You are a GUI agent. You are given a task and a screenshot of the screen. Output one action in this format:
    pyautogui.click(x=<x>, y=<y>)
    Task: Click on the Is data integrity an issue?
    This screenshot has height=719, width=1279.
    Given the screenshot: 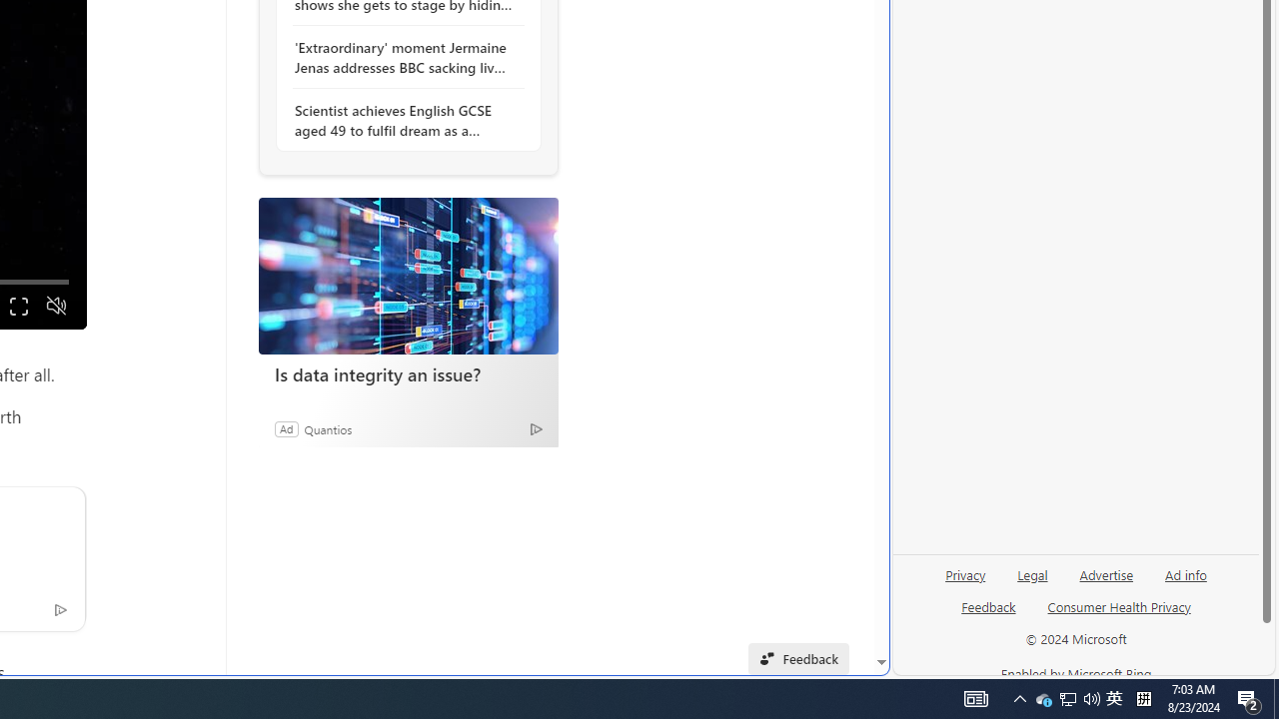 What is the action you would take?
    pyautogui.click(x=408, y=276)
    